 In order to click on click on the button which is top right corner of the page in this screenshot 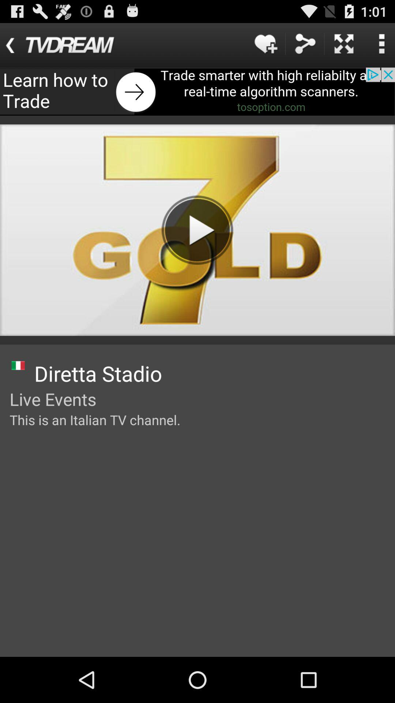, I will do `click(381, 43)`.